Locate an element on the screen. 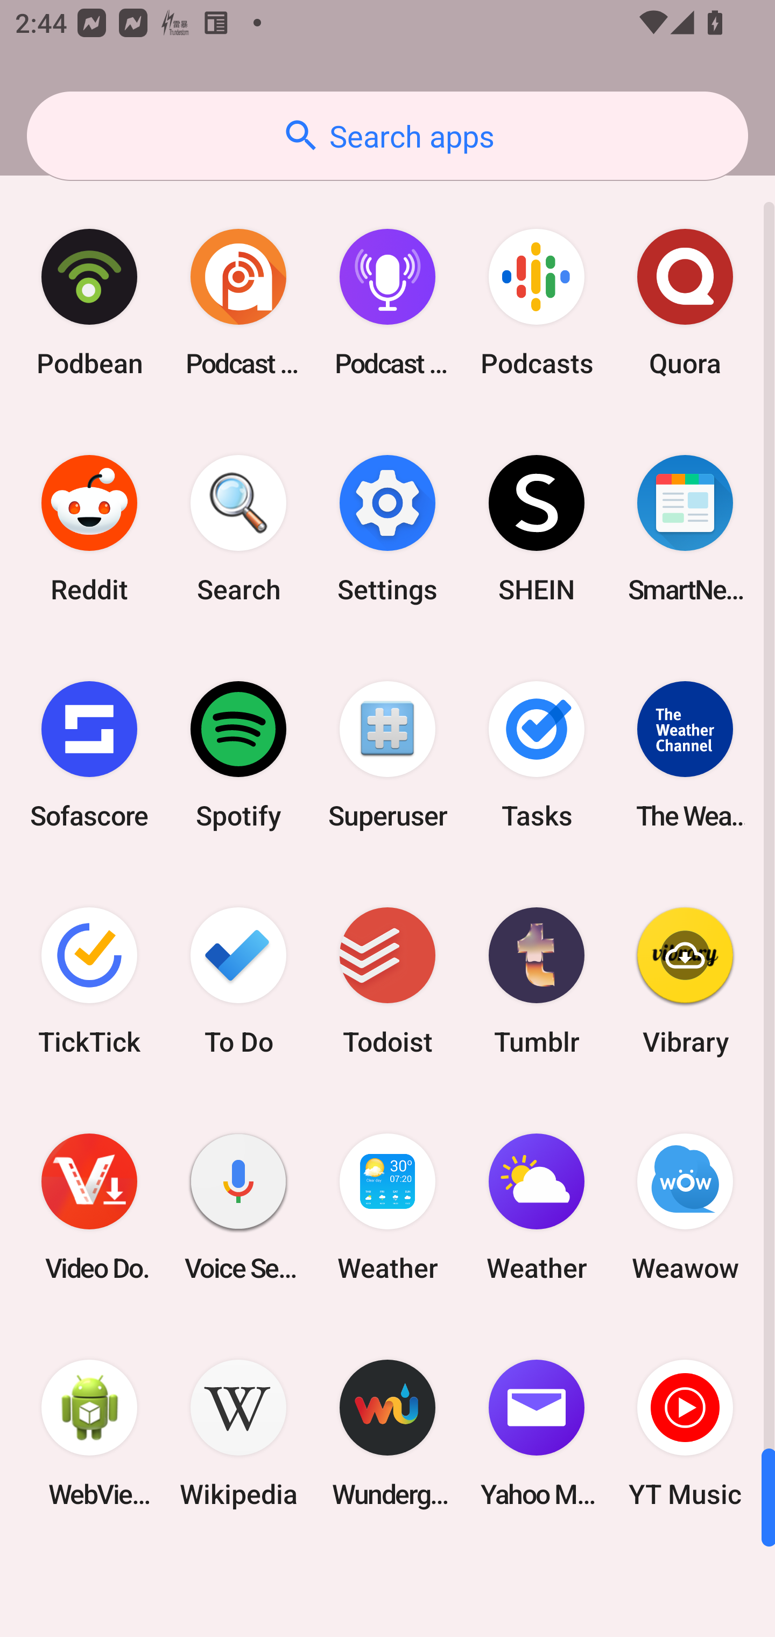  Podcast Addict is located at coordinates (238, 303).